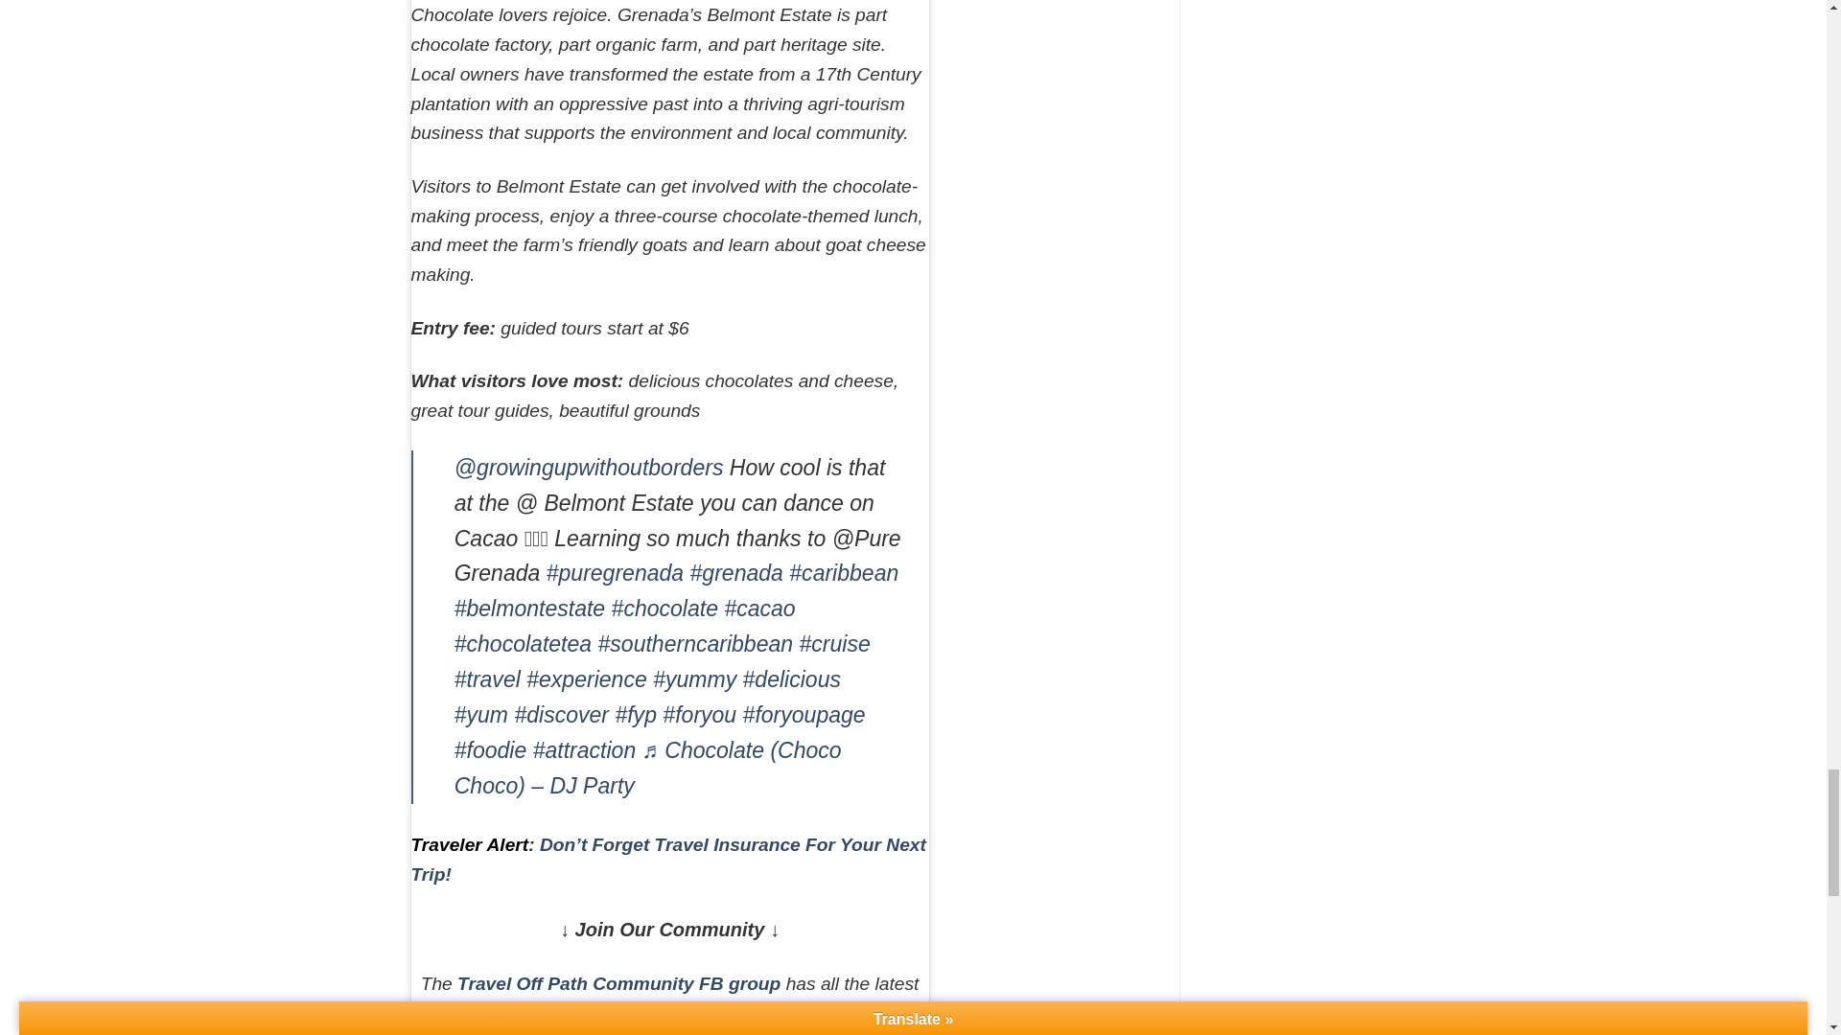 This screenshot has height=1035, width=1841. Describe the element at coordinates (529, 609) in the screenshot. I see `belmontestate` at that location.